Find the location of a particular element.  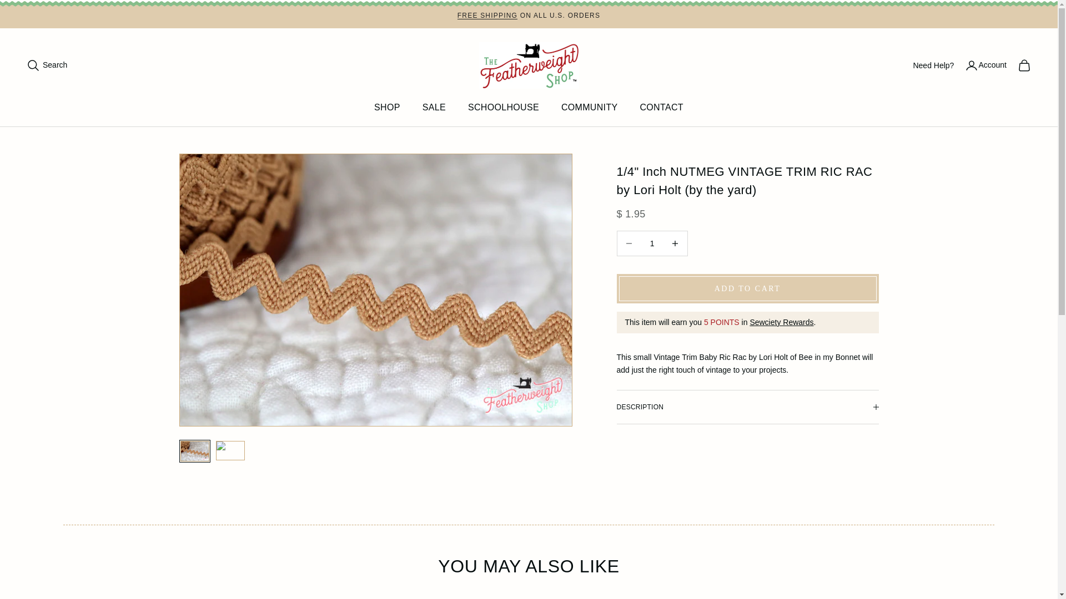

FREE SHIPPING is located at coordinates (487, 15).